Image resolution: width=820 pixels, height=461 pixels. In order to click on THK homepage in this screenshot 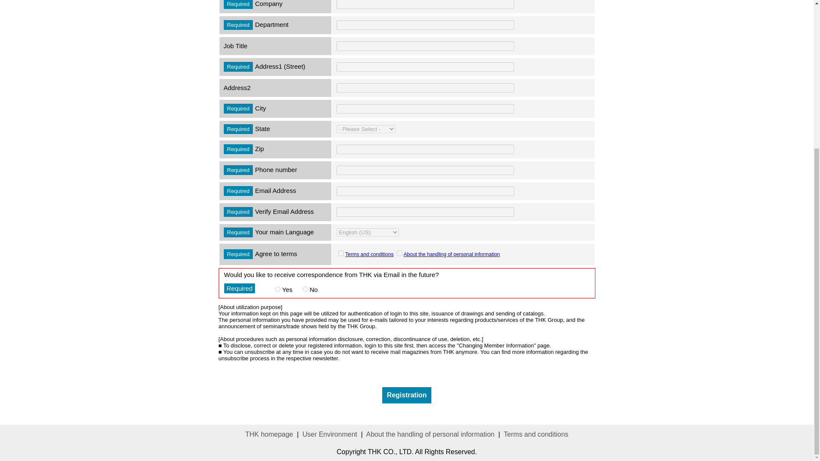, I will do `click(269, 434)`.